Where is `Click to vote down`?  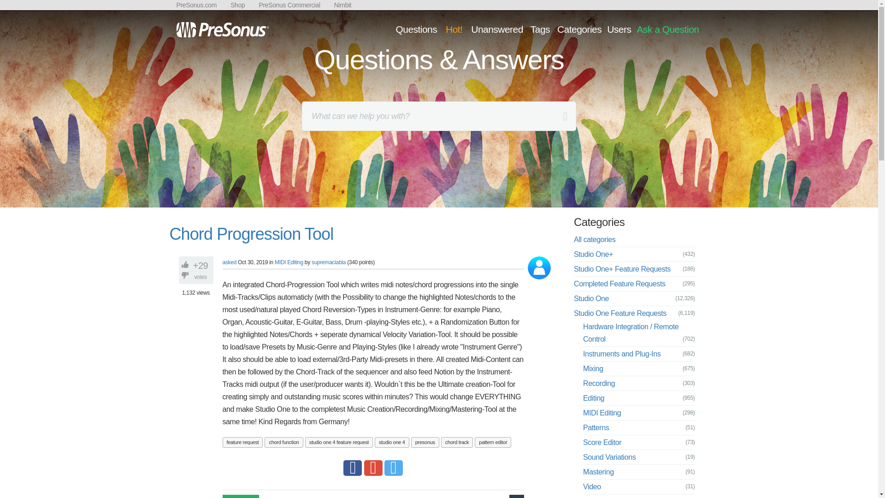 Click to vote down is located at coordinates (186, 275).